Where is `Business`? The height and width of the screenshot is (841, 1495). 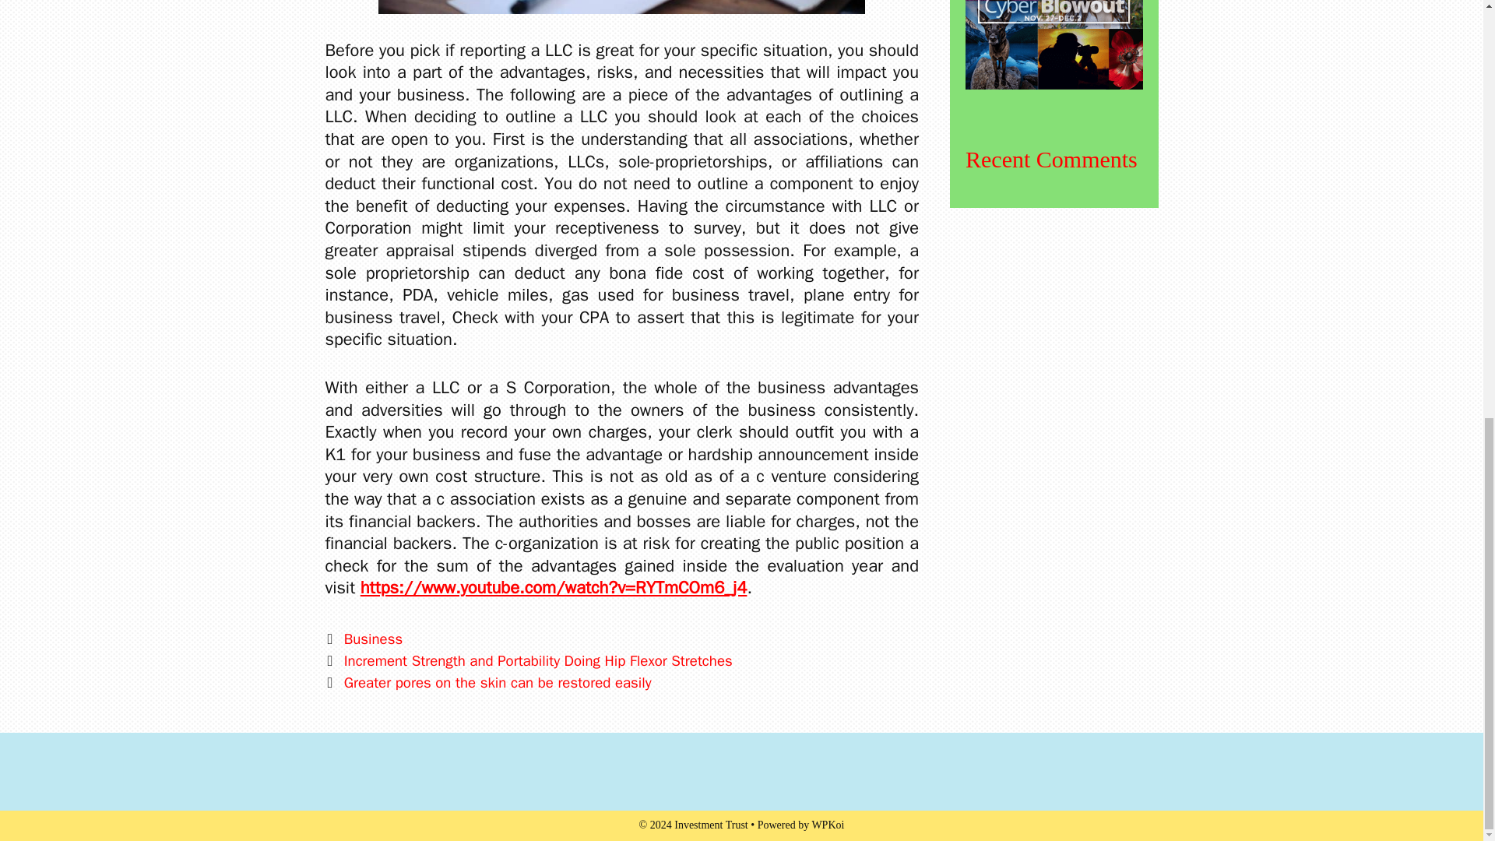 Business is located at coordinates (372, 639).